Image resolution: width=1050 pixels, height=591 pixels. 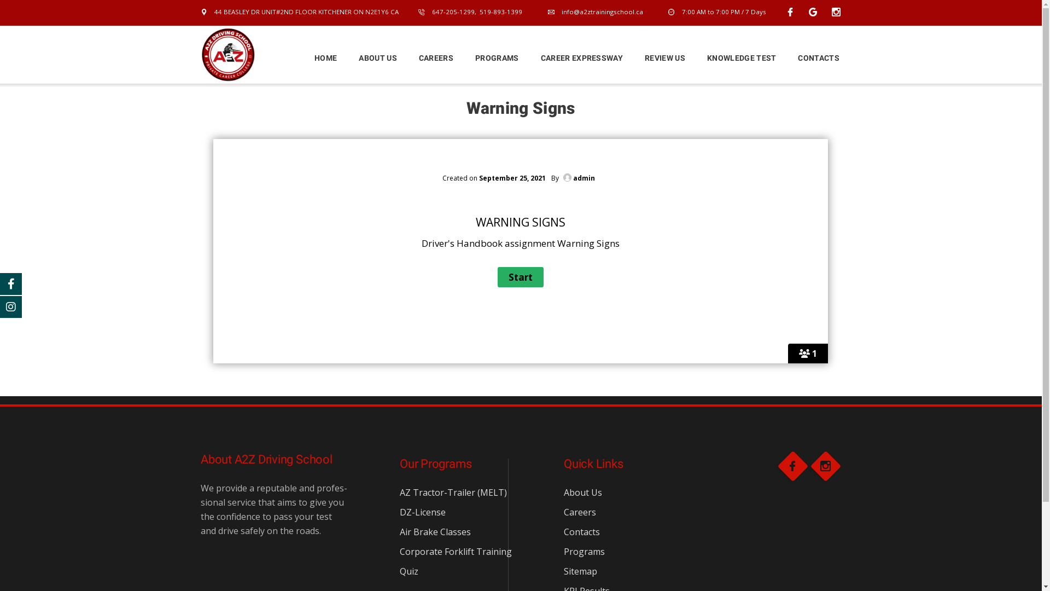 What do you see at coordinates (435, 532) in the screenshot?
I see `Air Brake Classes` at bounding box center [435, 532].